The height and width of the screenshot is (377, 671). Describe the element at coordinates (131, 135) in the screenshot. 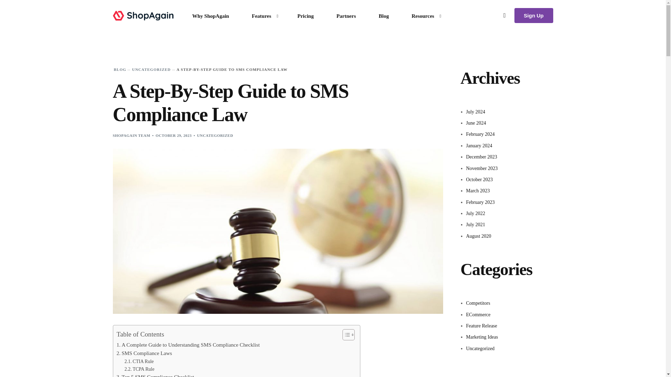

I see `SHOPAGAIN TEAM` at that location.